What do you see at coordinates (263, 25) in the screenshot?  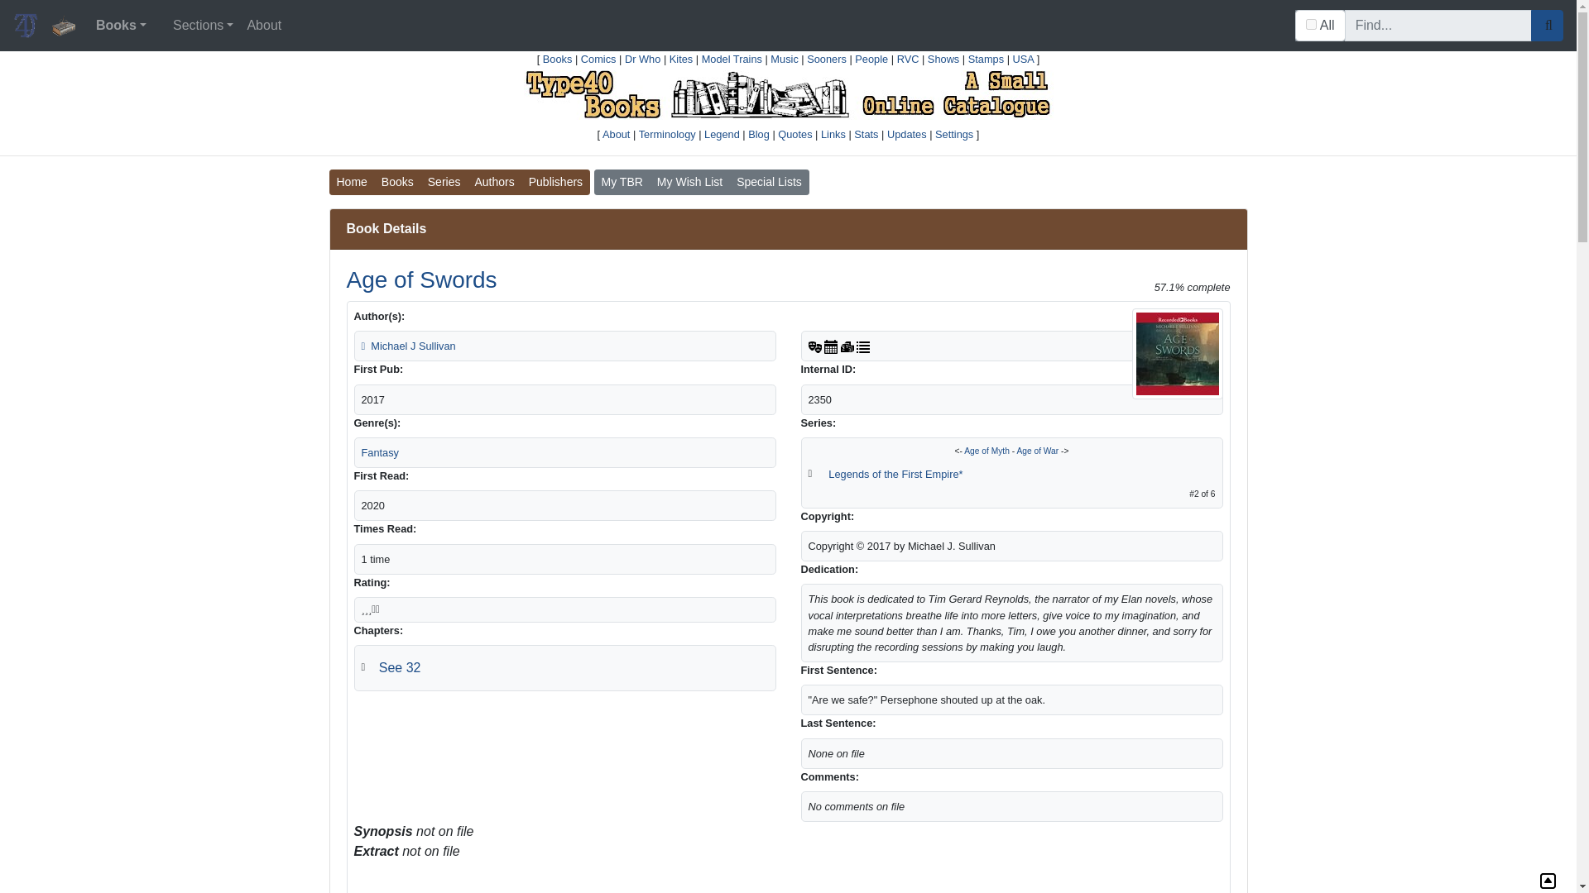 I see `About` at bounding box center [263, 25].